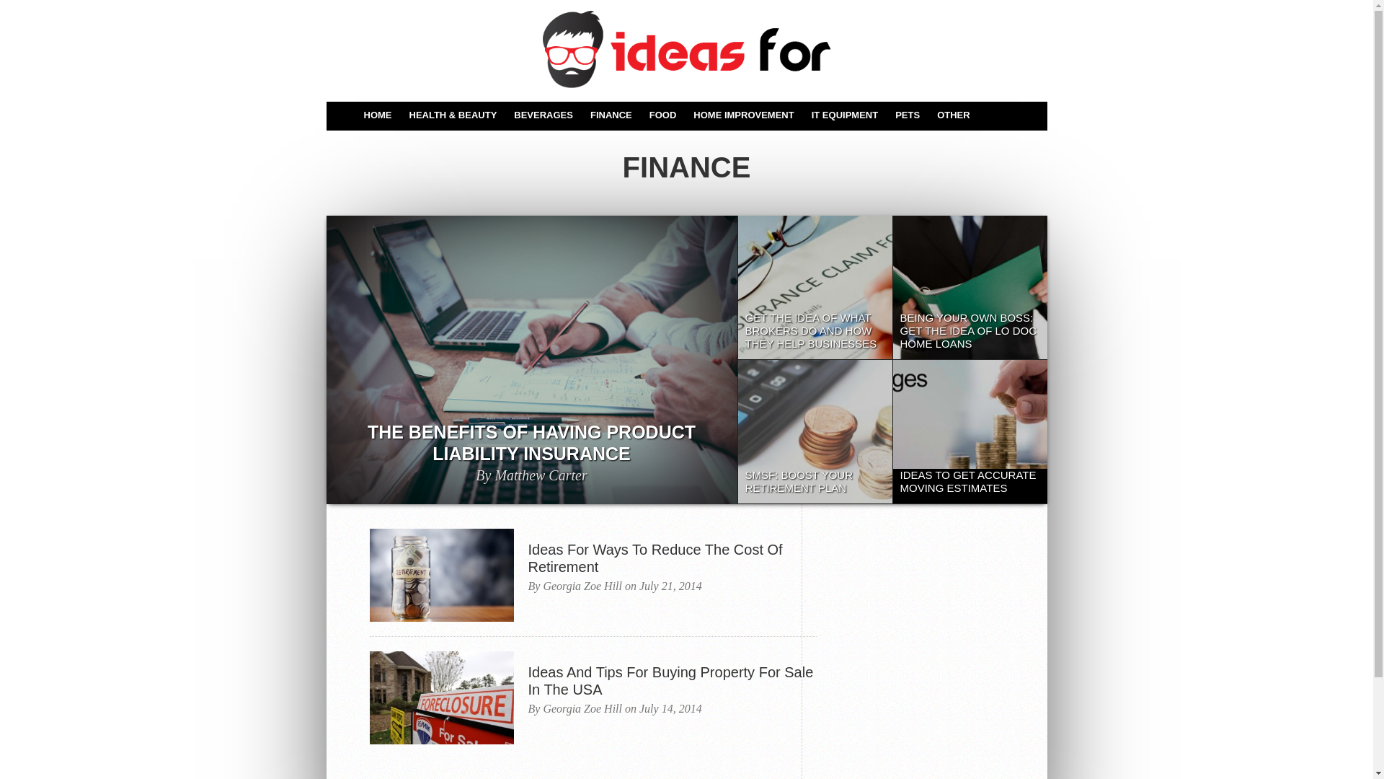 The image size is (1384, 779). Describe the element at coordinates (663, 115) in the screenshot. I see `FOOD` at that location.